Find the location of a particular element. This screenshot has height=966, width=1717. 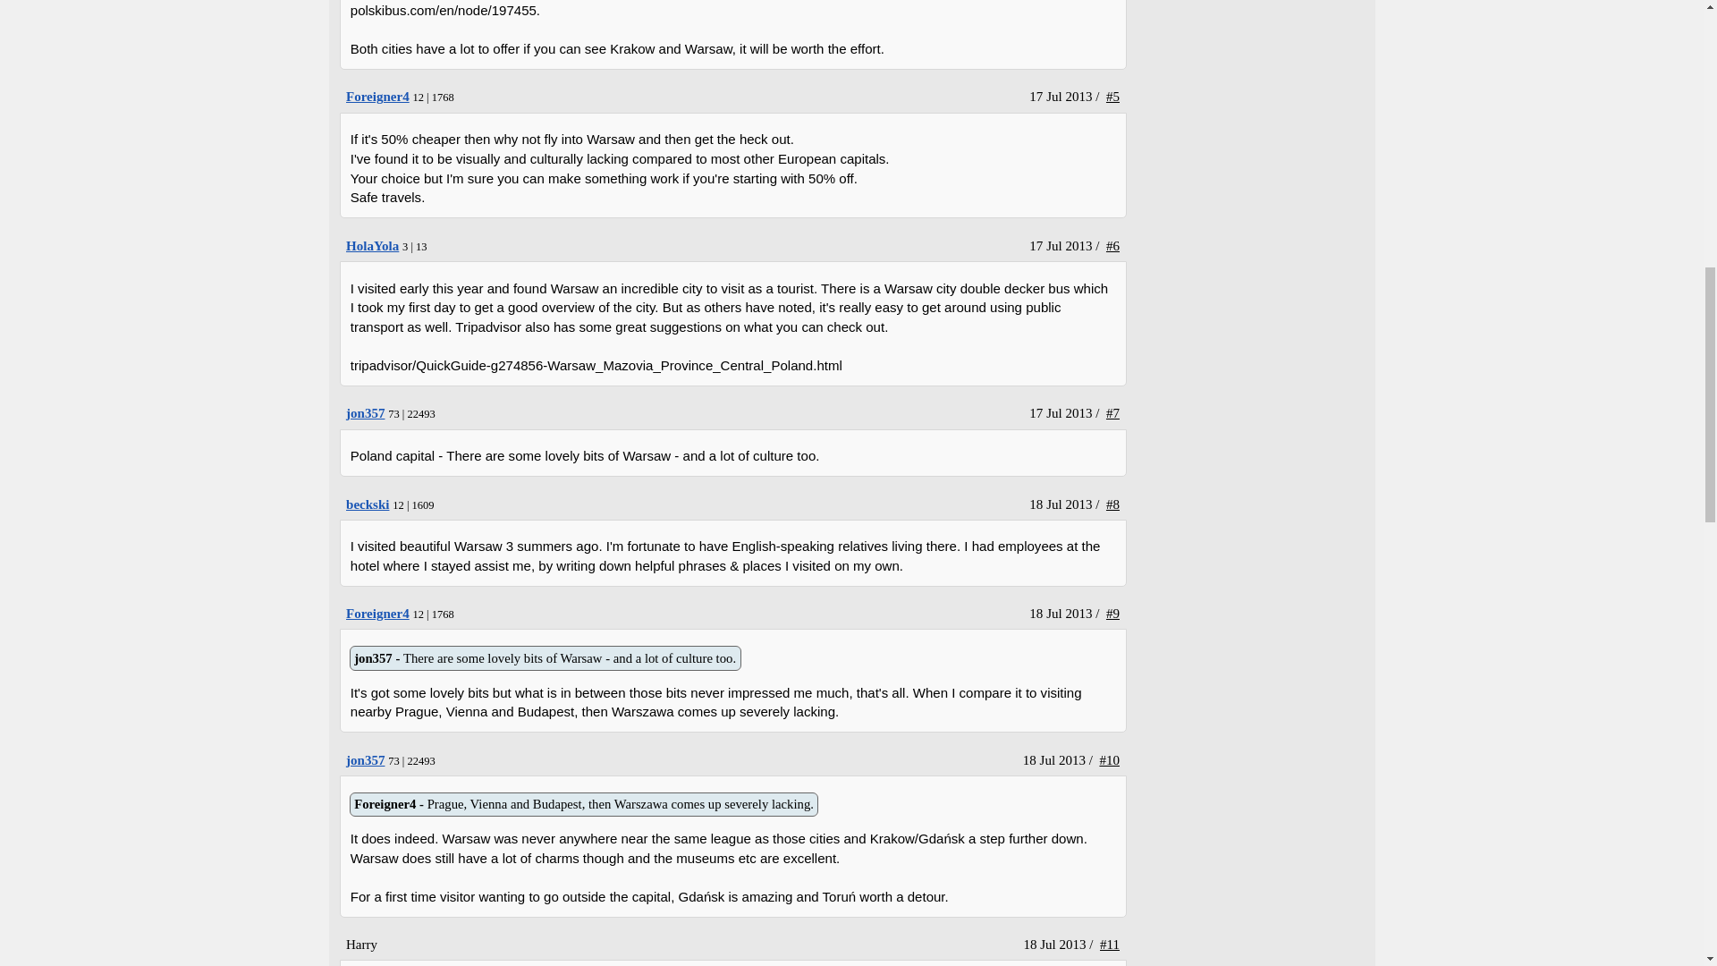

jon357 is located at coordinates (377, 614).